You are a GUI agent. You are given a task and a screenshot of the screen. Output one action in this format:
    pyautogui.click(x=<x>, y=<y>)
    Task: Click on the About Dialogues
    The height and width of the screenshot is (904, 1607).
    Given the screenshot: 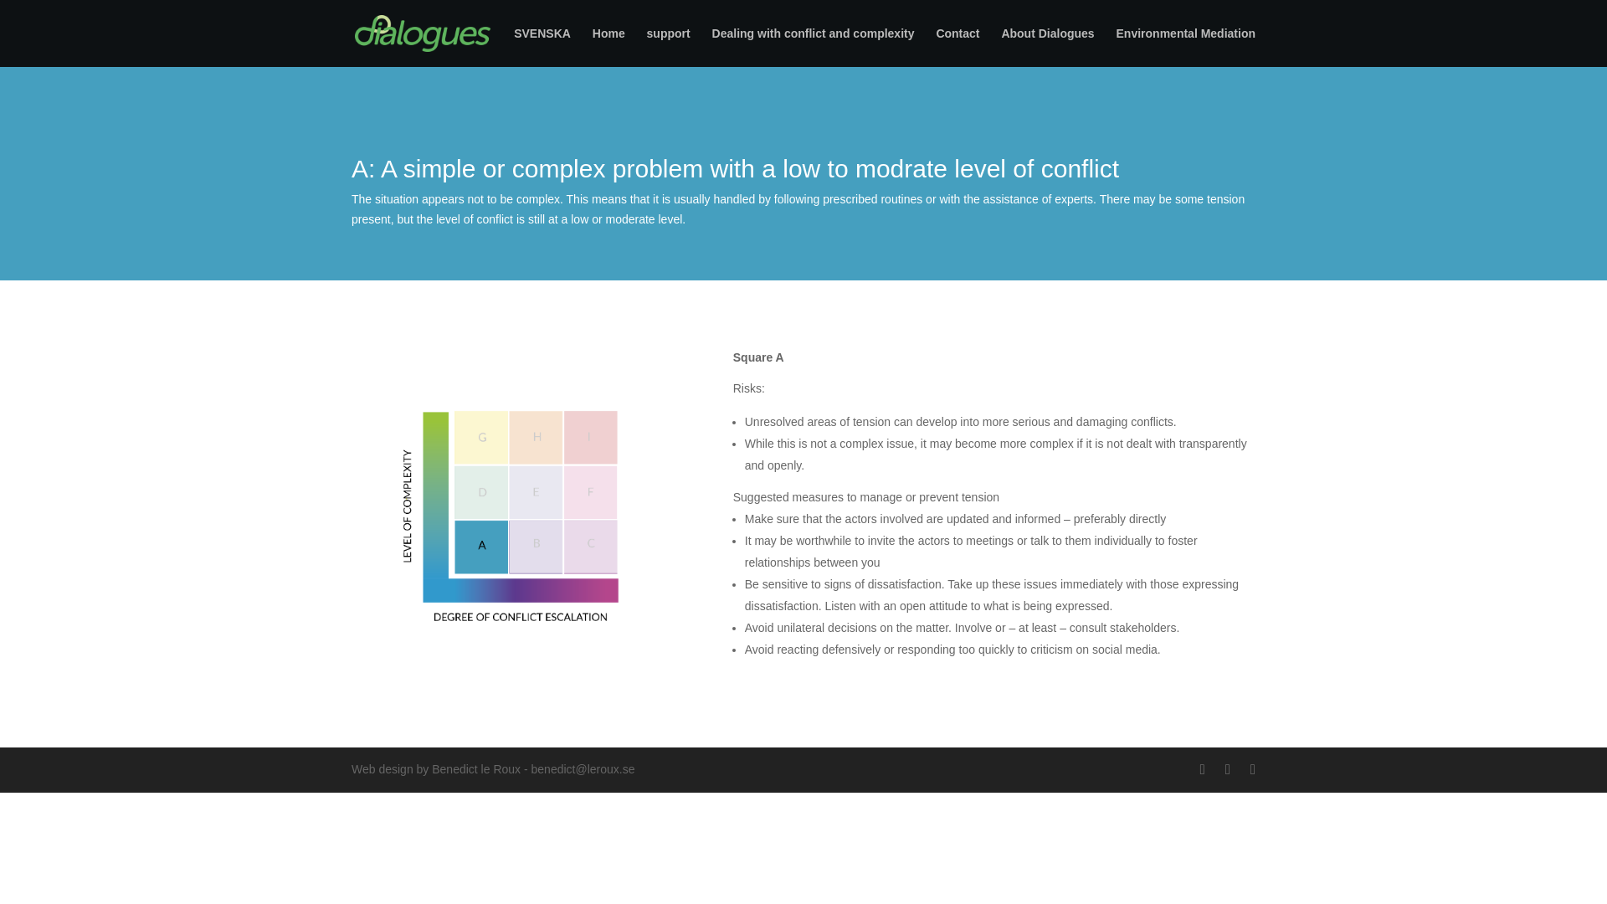 What is the action you would take?
    pyautogui.click(x=1048, y=47)
    